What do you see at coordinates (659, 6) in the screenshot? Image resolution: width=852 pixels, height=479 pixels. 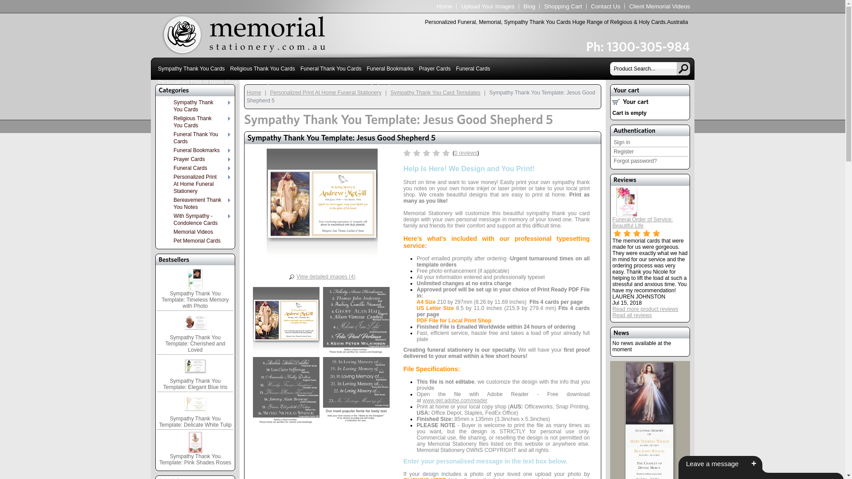 I see `Client Memorial Videos` at bounding box center [659, 6].